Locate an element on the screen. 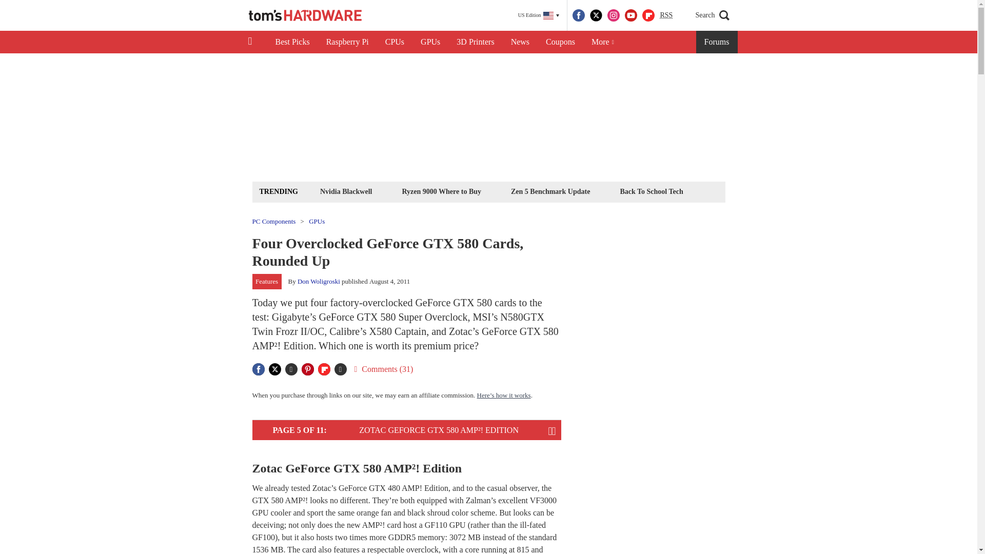  Coupons is located at coordinates (560, 42).